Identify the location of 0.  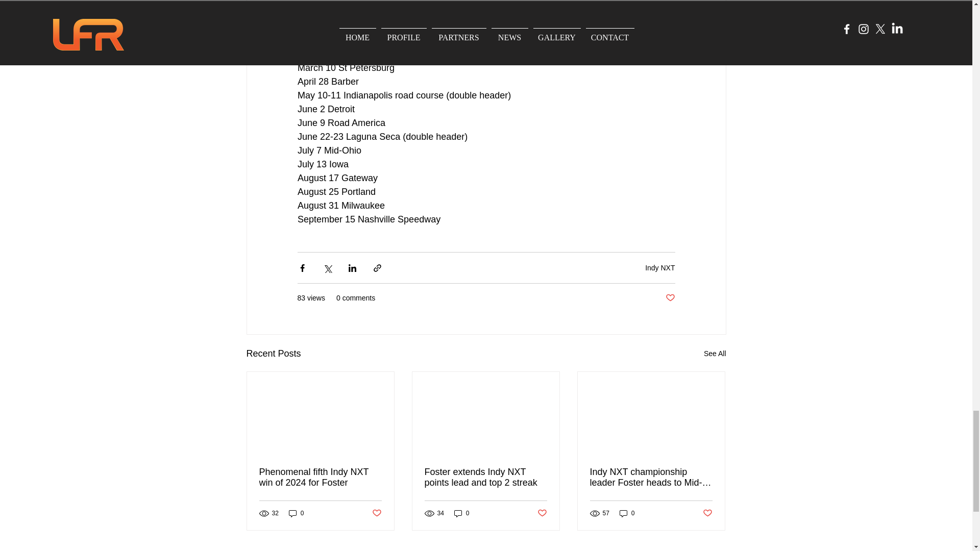
(627, 513).